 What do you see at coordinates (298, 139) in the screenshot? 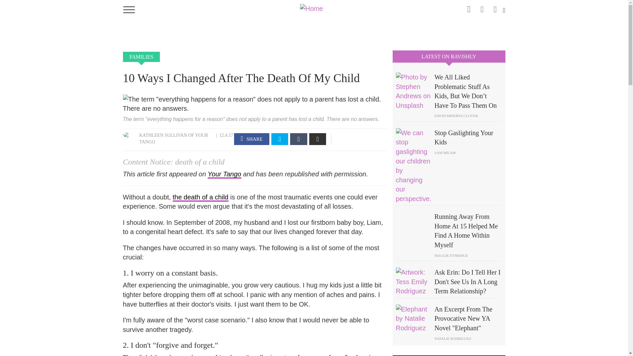
I see `Tumblr` at bounding box center [298, 139].